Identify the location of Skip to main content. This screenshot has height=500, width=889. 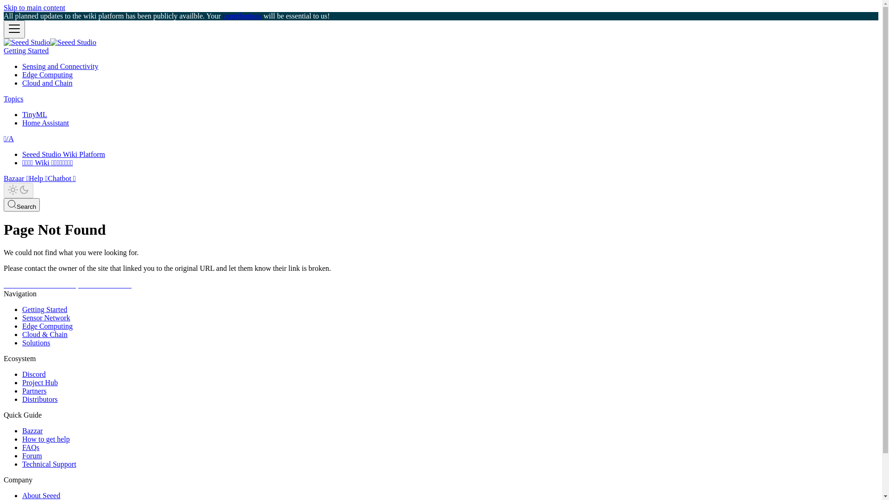
(34, 7).